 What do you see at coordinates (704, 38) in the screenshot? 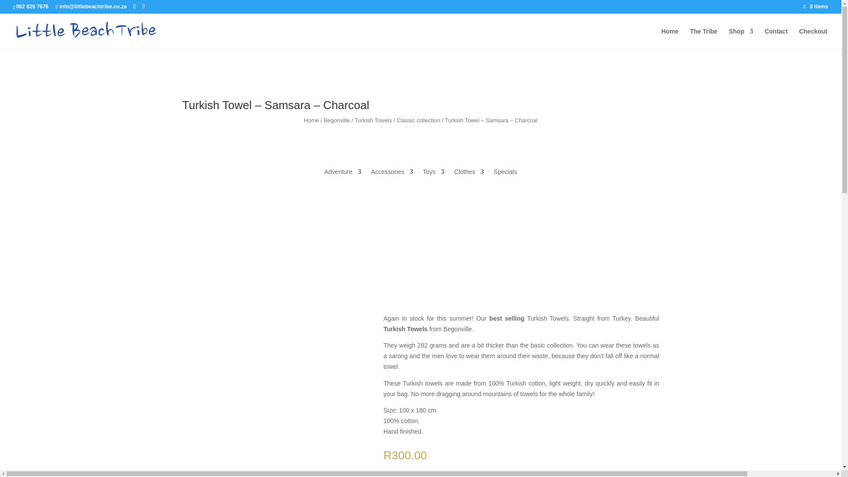
I see `The Tribe` at bounding box center [704, 38].